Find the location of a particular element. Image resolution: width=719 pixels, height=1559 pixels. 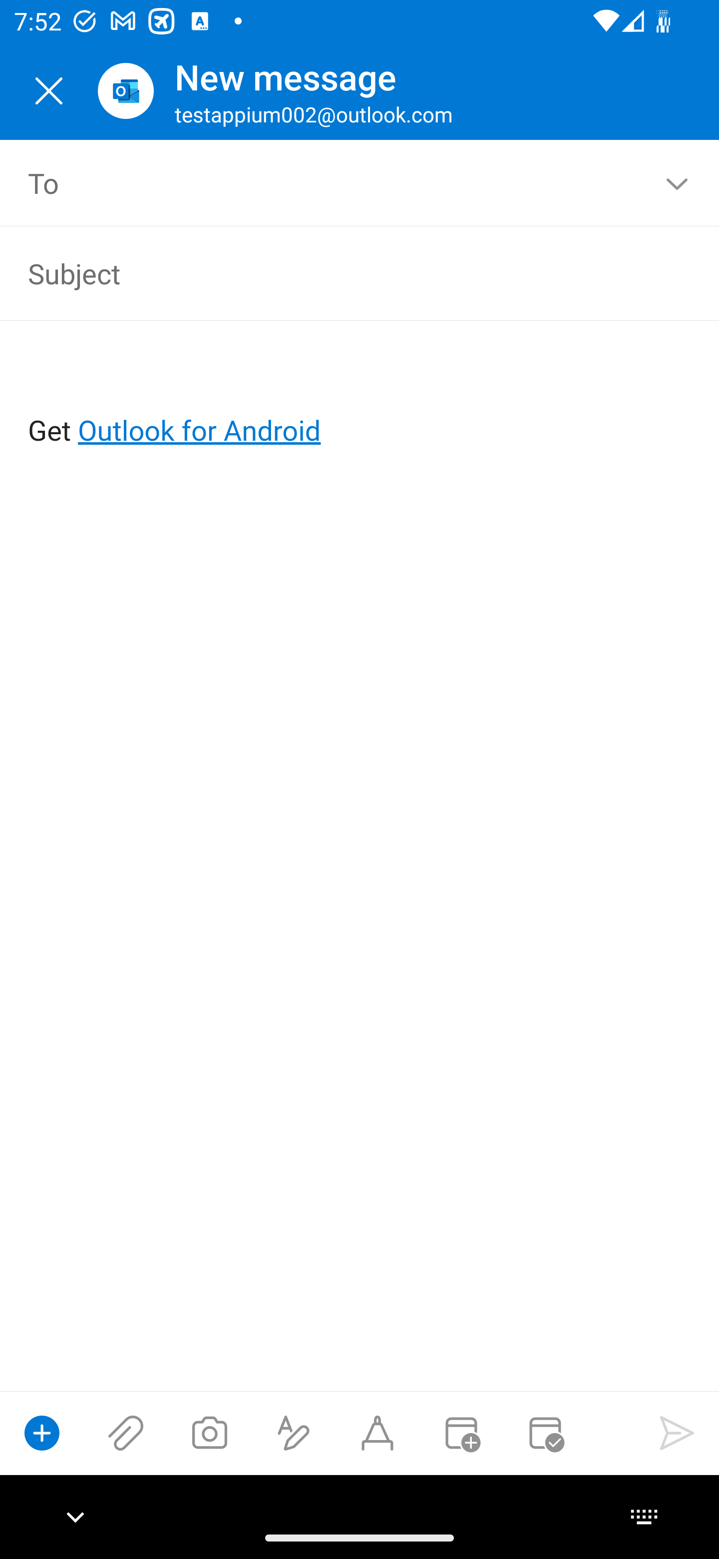

Subject is located at coordinates (332, 273).